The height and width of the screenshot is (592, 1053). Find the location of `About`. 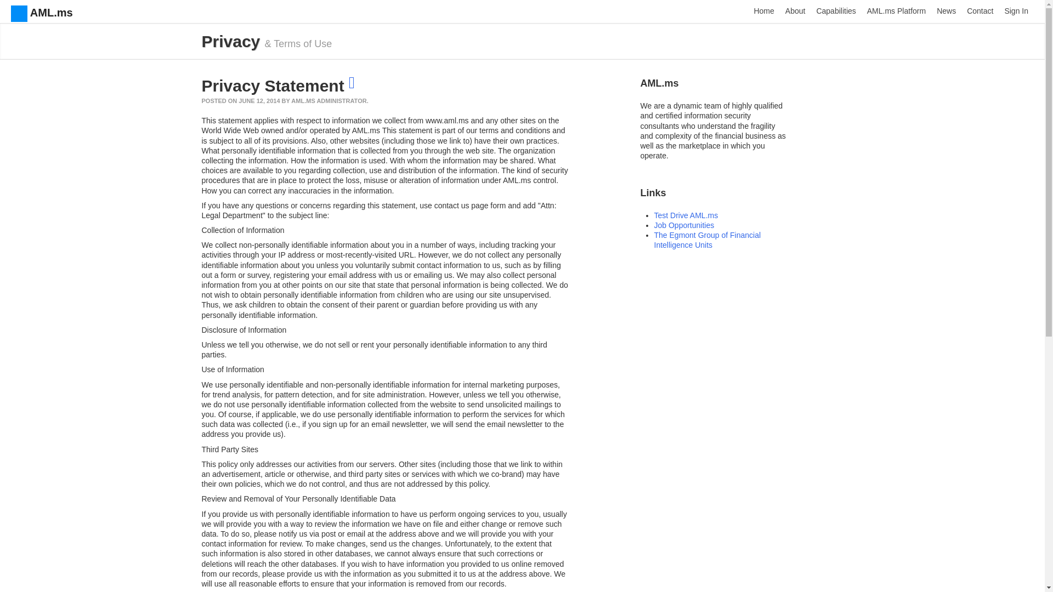

About is located at coordinates (795, 12).